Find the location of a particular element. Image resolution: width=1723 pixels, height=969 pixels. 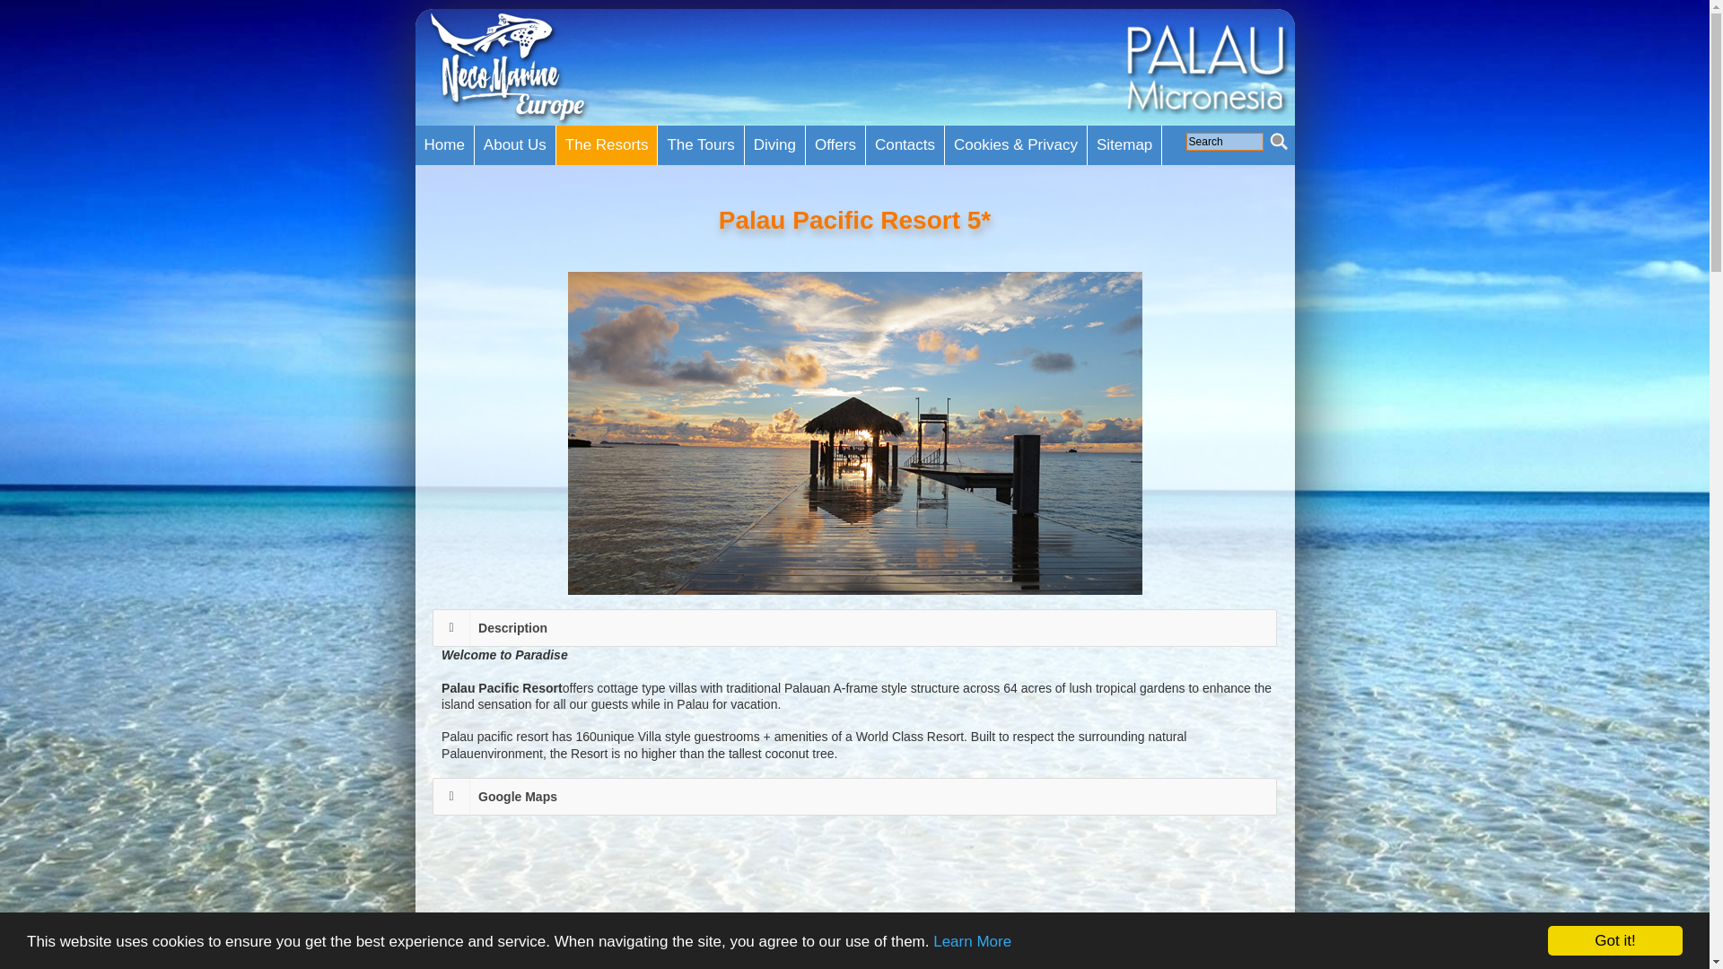

The Resorts is located at coordinates (607, 145).